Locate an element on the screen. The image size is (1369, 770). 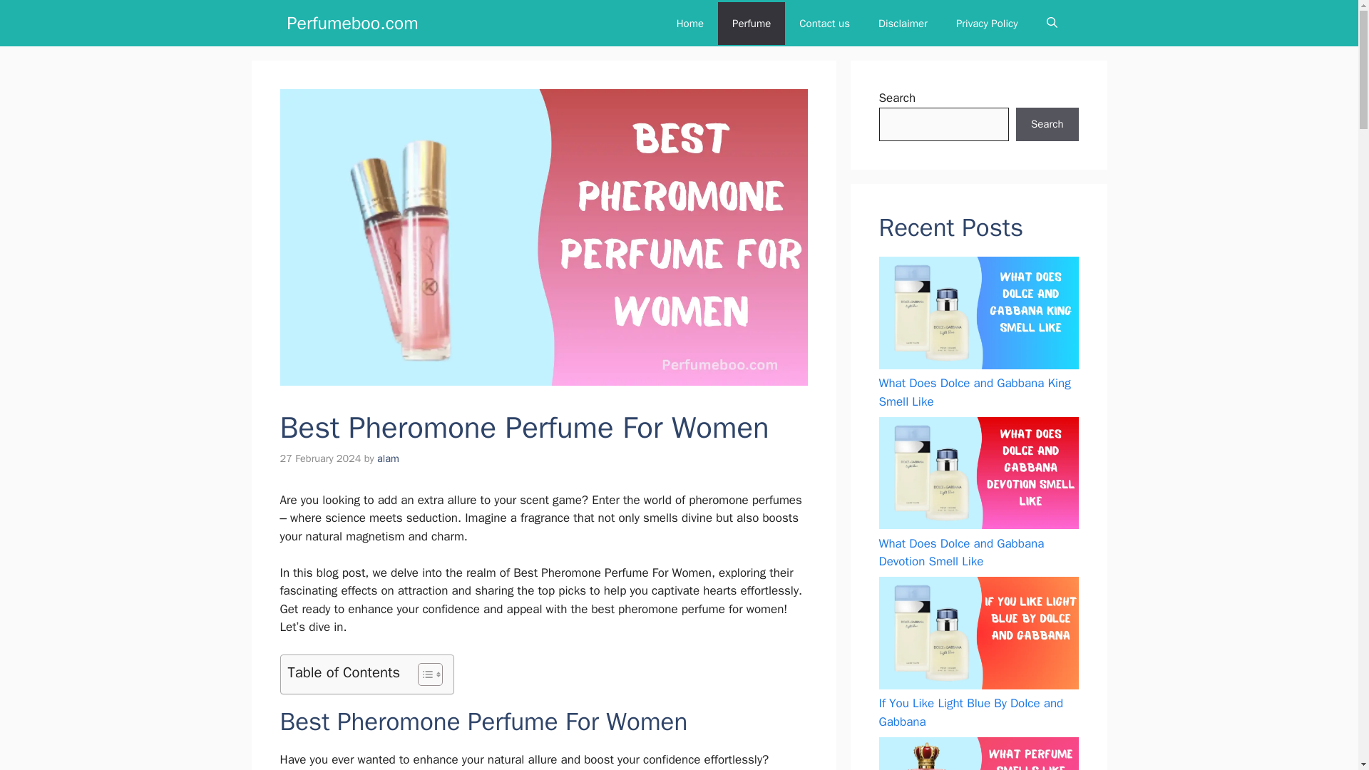
alam is located at coordinates (388, 458).